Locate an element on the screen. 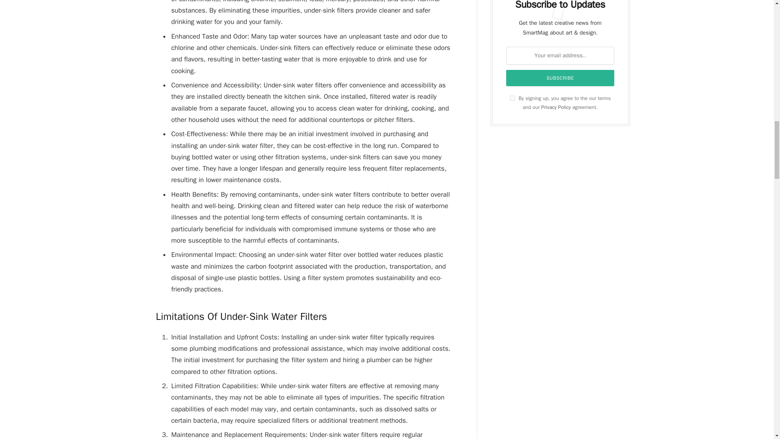  Subscribe is located at coordinates (560, 78).